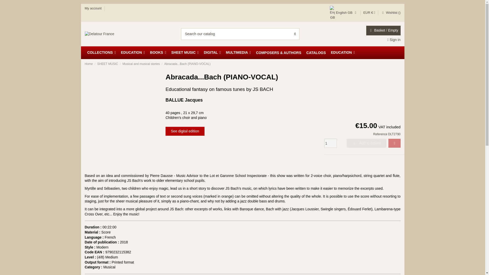  I want to click on English GB, so click(343, 13).